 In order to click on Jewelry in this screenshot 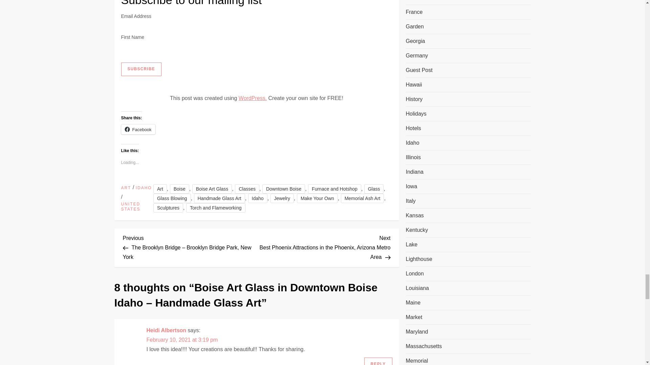, I will do `click(282, 198)`.